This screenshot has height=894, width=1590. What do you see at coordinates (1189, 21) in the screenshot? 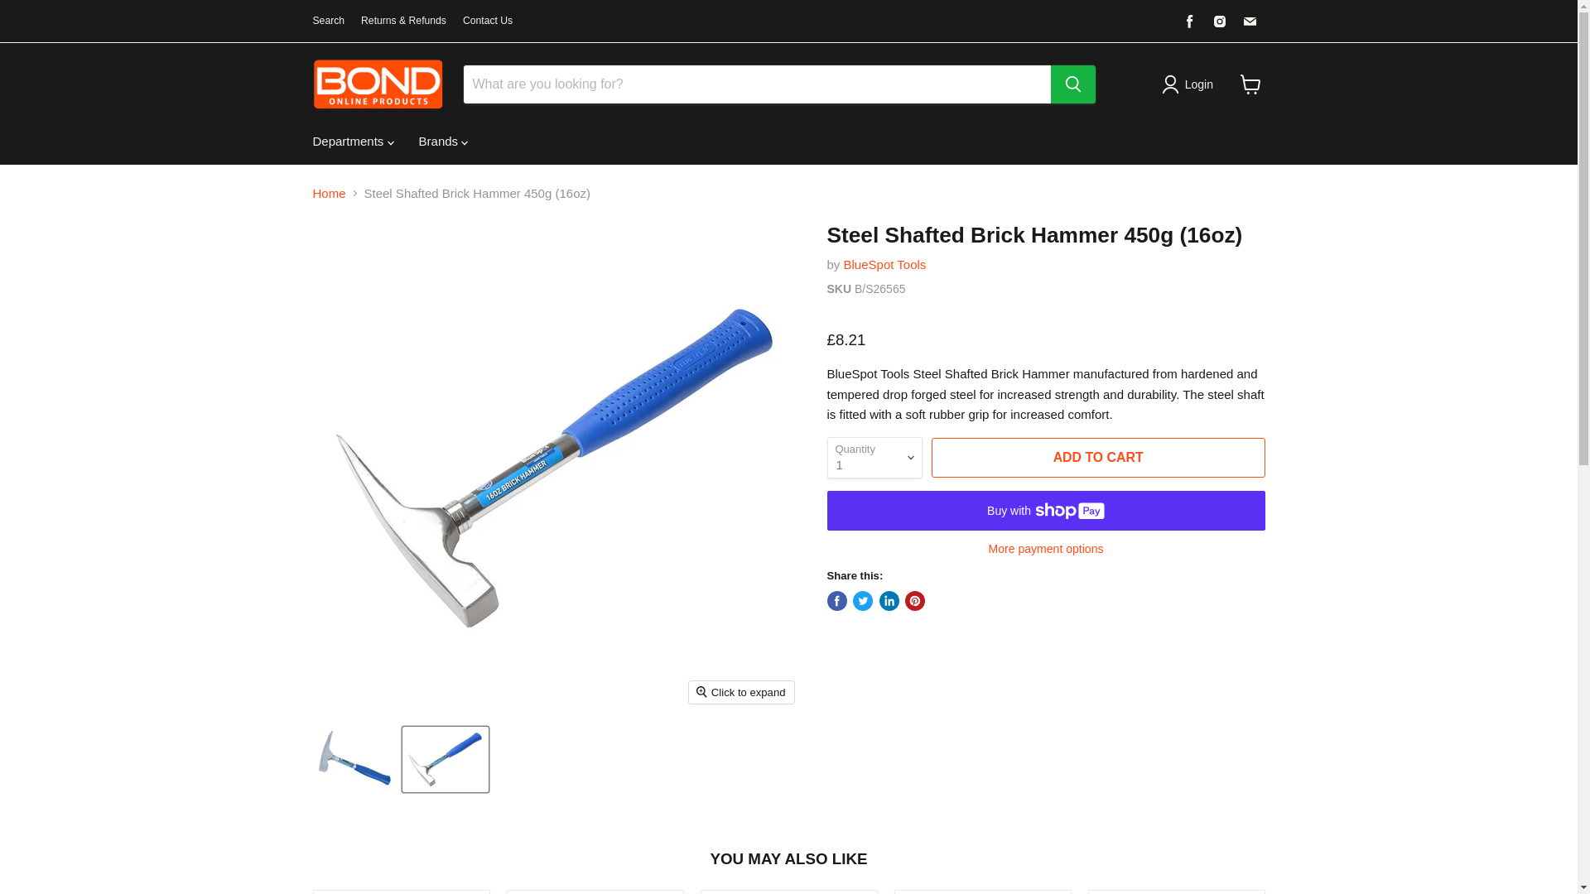
I see `Facebook` at bounding box center [1189, 21].